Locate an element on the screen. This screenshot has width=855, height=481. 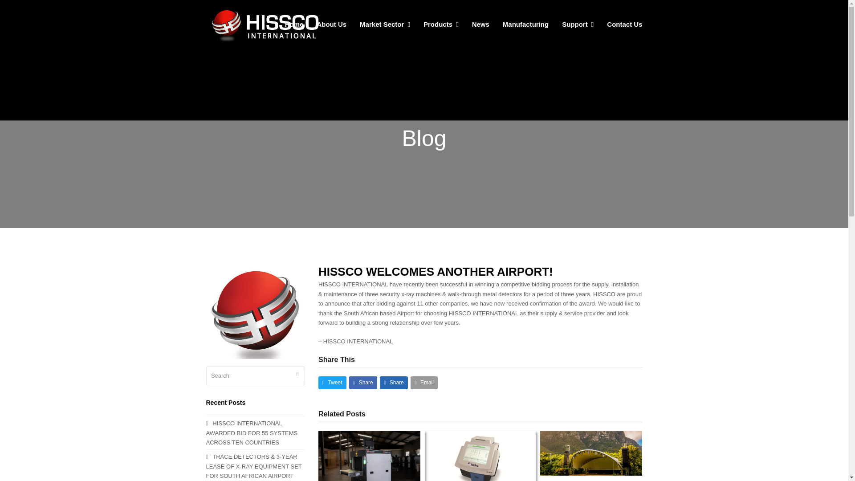
Market Sector is located at coordinates (385, 25).